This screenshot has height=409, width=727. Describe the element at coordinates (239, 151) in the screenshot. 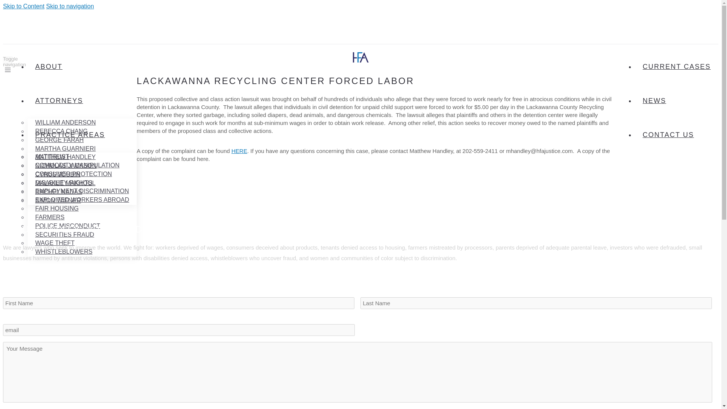

I see `HERE` at that location.